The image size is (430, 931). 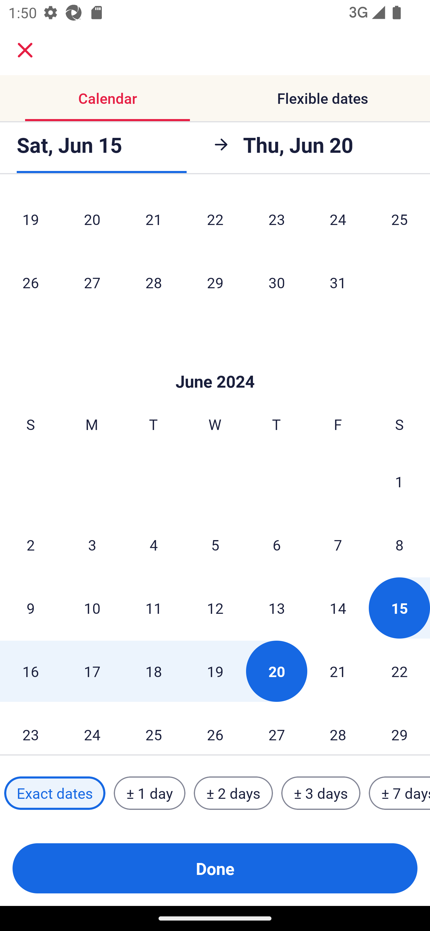 I want to click on 23 Thursday, May 23, 2024, so click(x=277, y=220).